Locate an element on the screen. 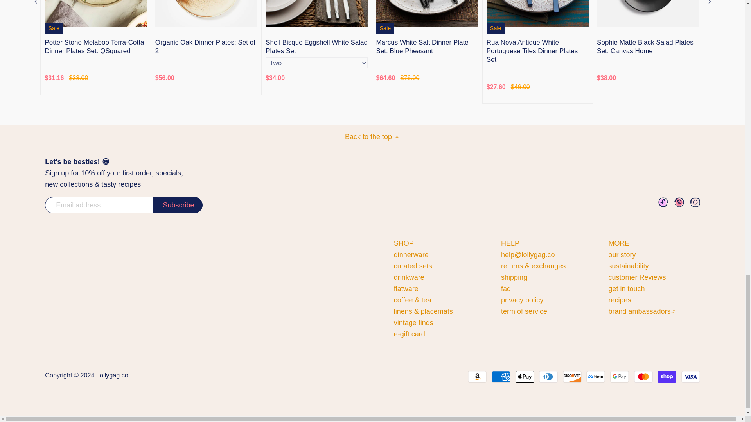 The width and height of the screenshot is (751, 422). Amazon is located at coordinates (477, 377).